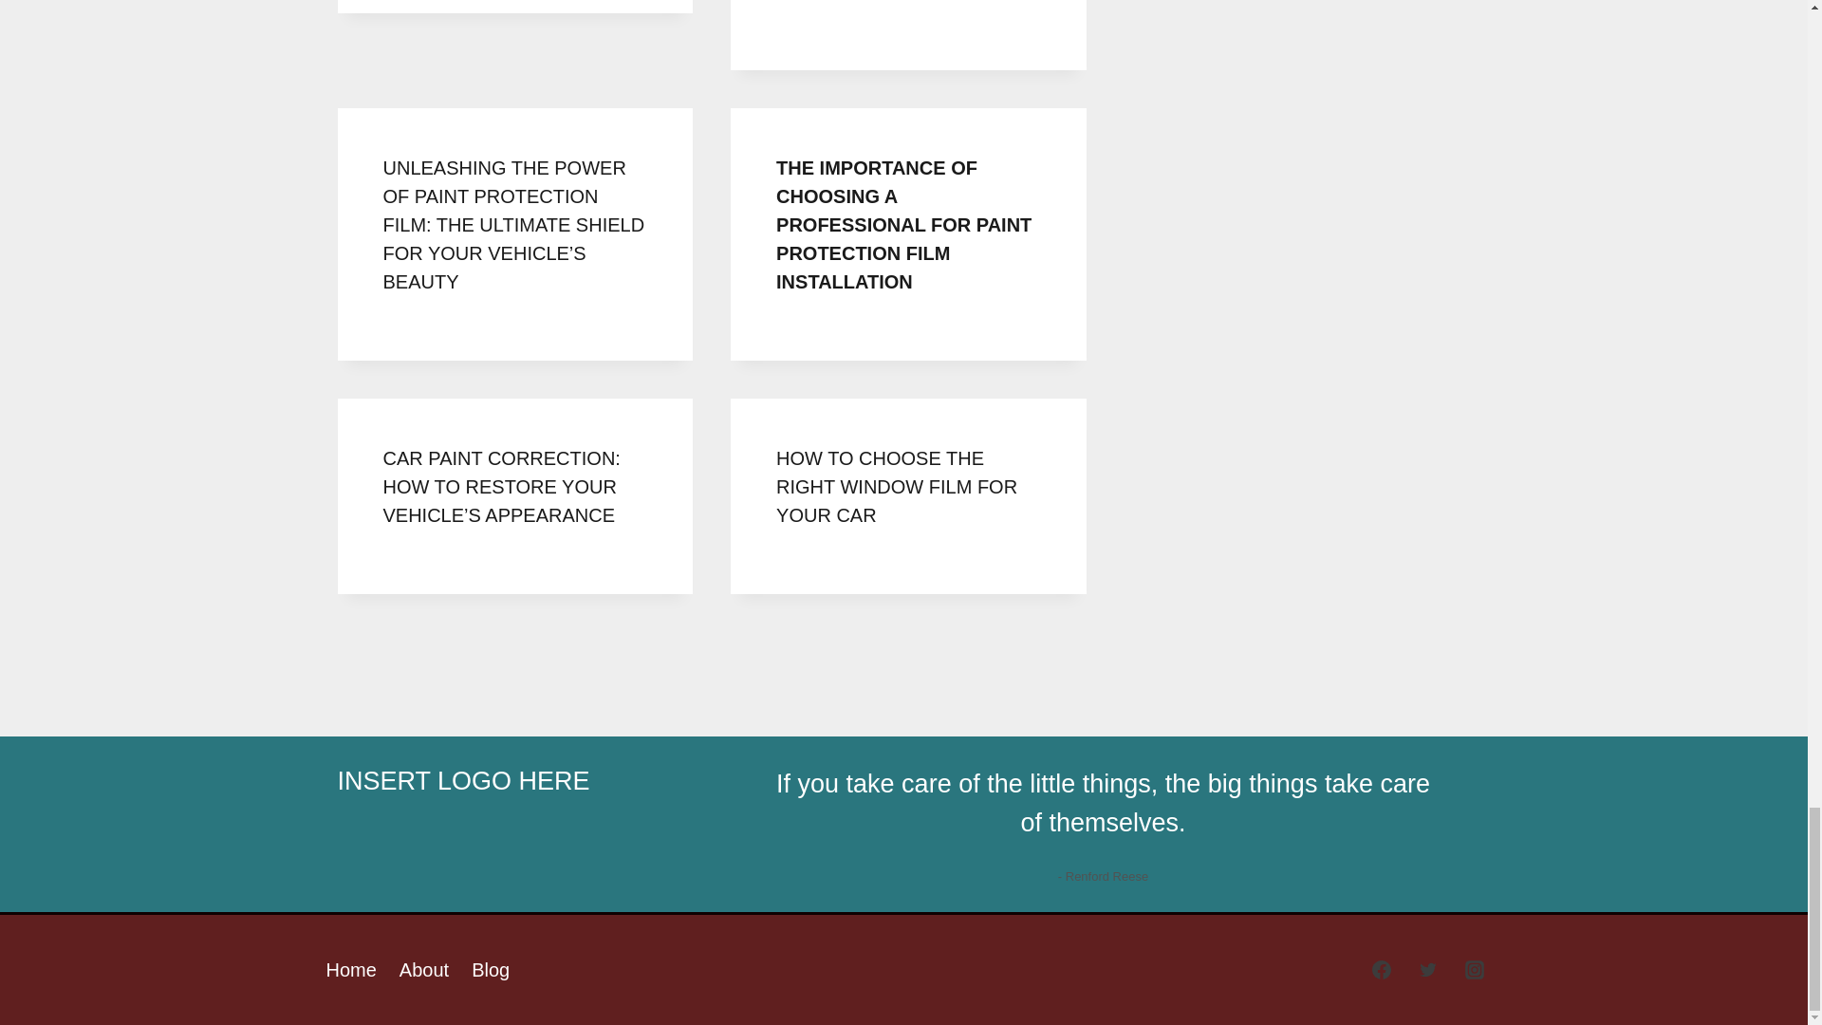 Image resolution: width=1822 pixels, height=1025 pixels. Describe the element at coordinates (423, 969) in the screenshot. I see `About` at that location.